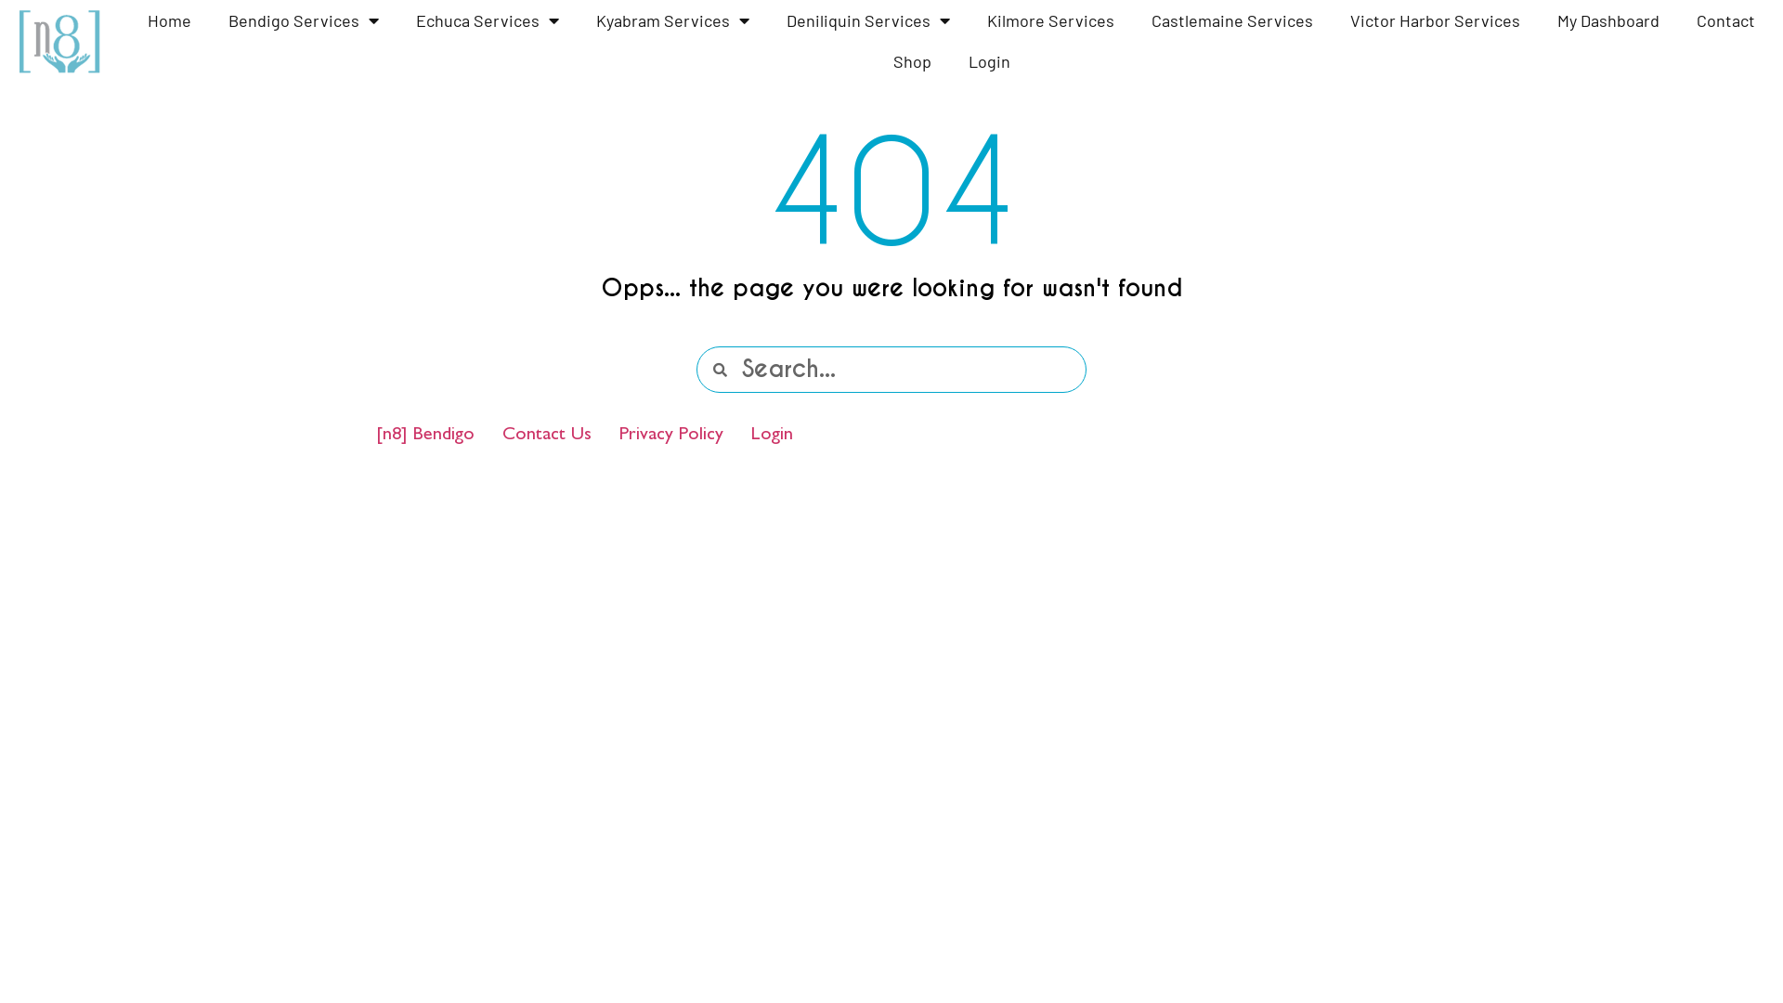 The height and width of the screenshot is (1003, 1783). I want to click on Contact Us, so click(547, 436).